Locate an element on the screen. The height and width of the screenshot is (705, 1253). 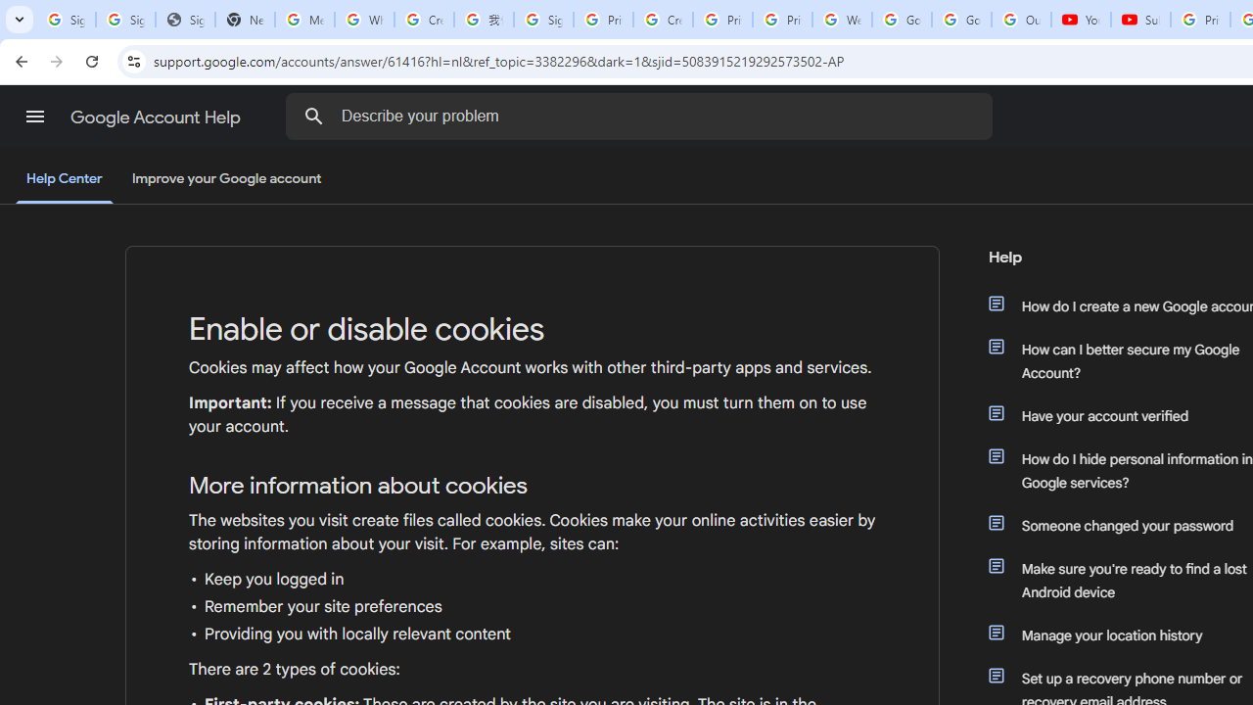
Main menu is located at coordinates (35, 117).